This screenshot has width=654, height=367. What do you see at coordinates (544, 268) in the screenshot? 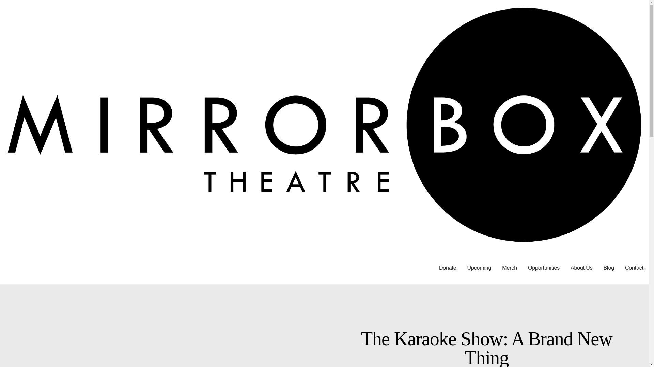
I see `Opportunities` at bounding box center [544, 268].